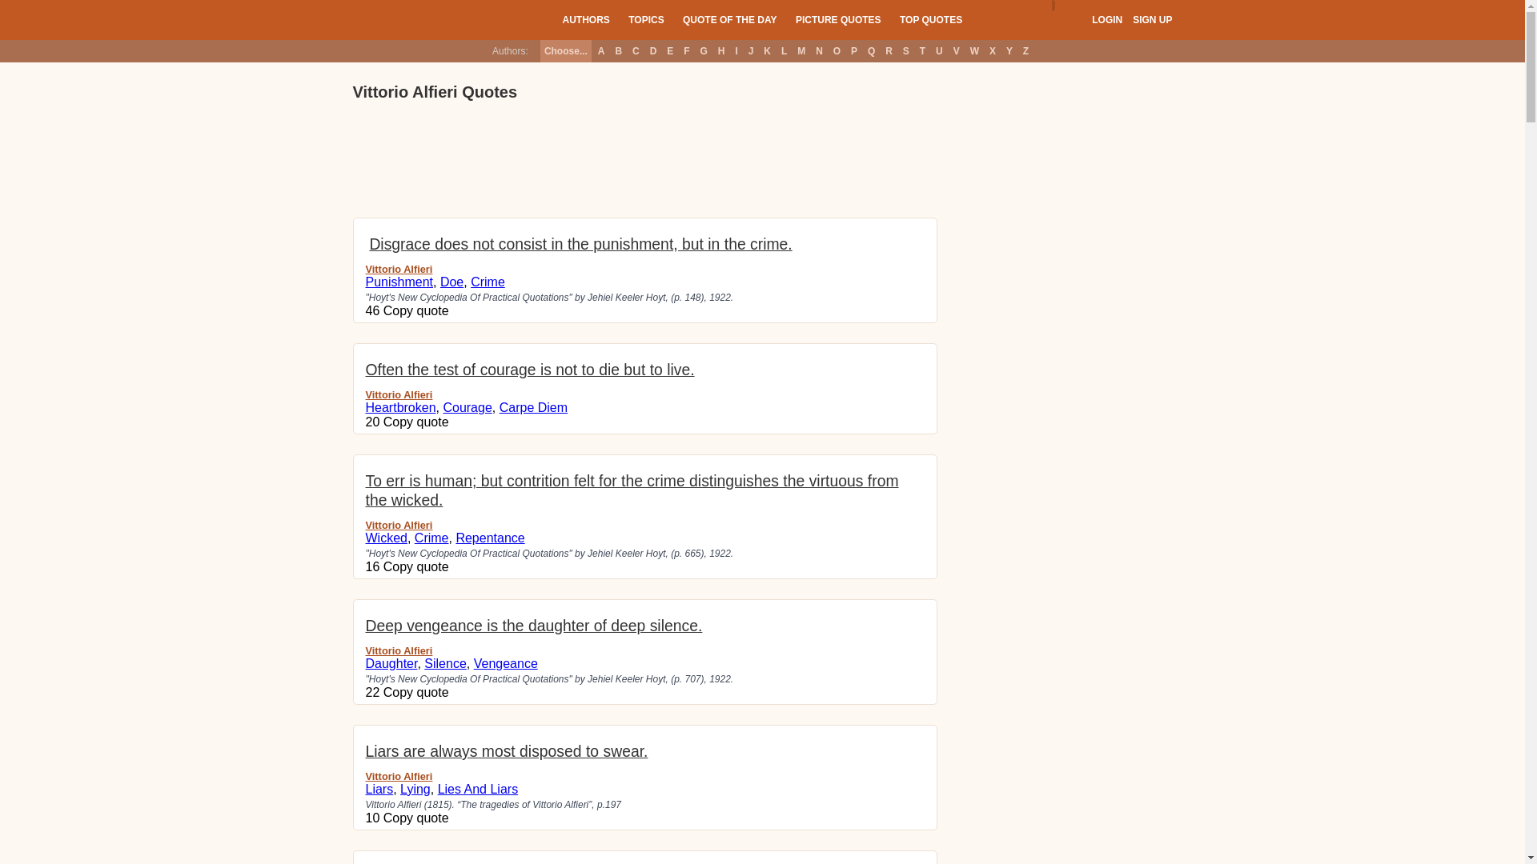 This screenshot has height=864, width=1537. Describe the element at coordinates (415, 310) in the screenshot. I see `Quote is copied` at that location.